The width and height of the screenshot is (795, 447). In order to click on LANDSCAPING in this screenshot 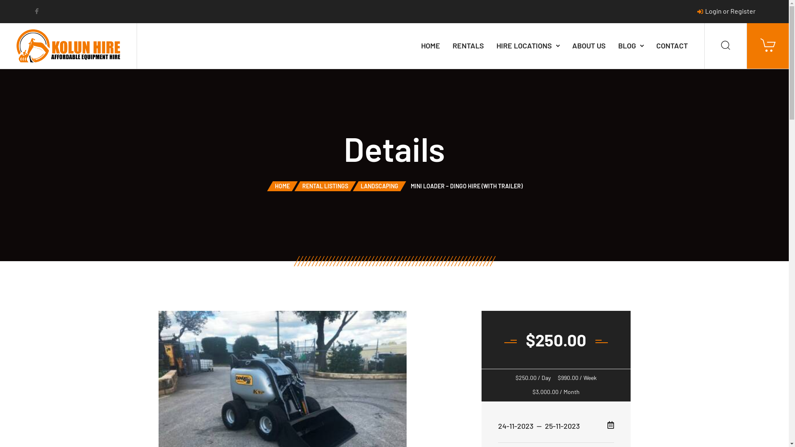, I will do `click(379, 186)`.